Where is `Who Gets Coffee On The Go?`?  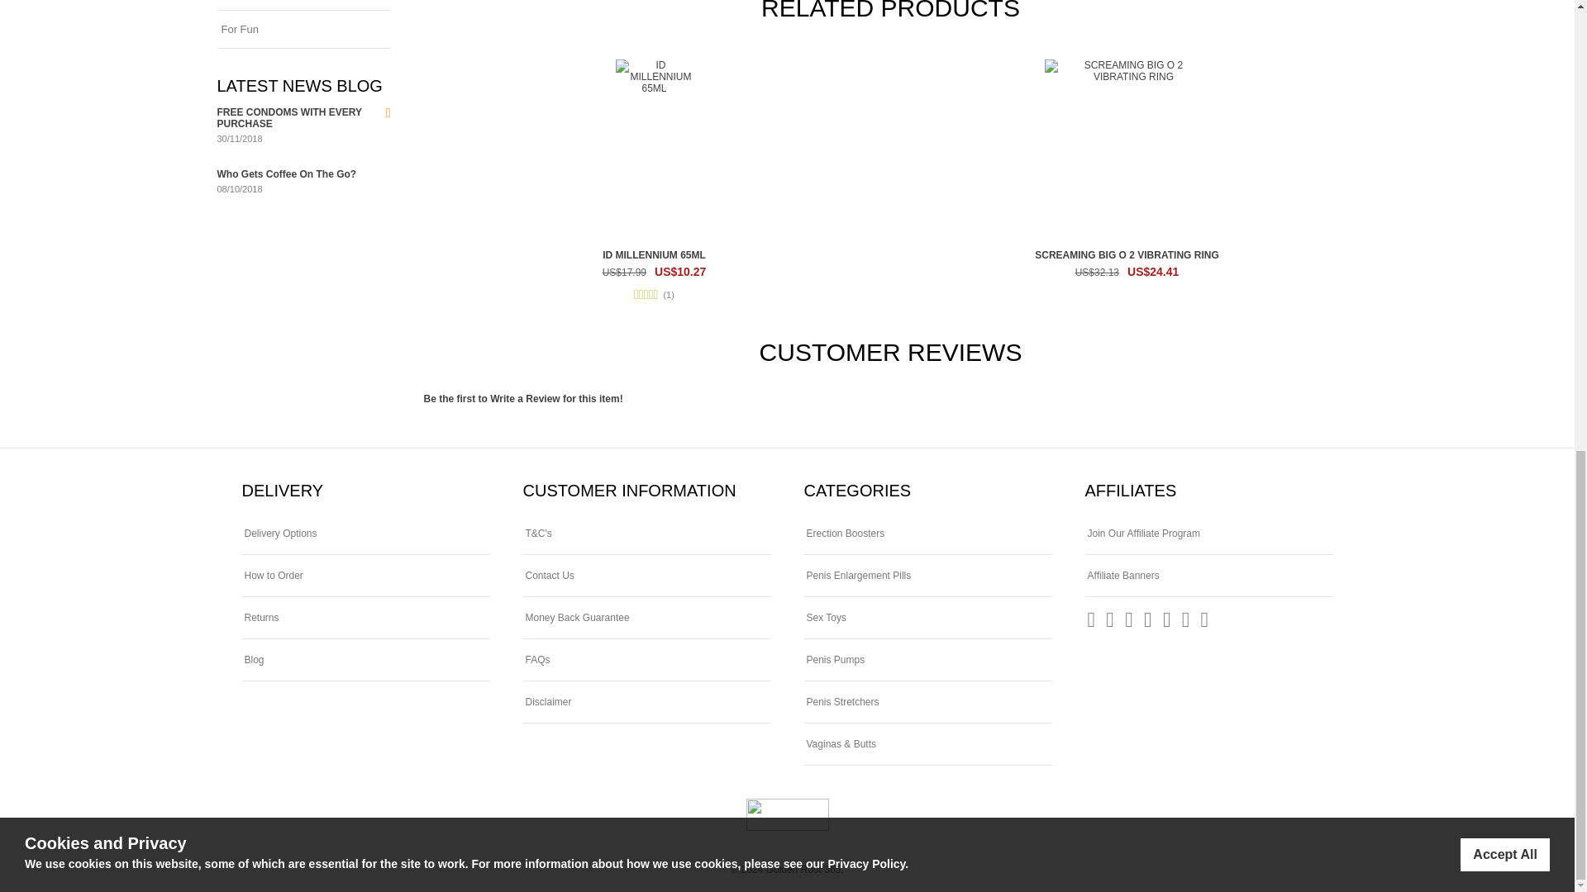
Who Gets Coffee On The Go? is located at coordinates (286, 174).